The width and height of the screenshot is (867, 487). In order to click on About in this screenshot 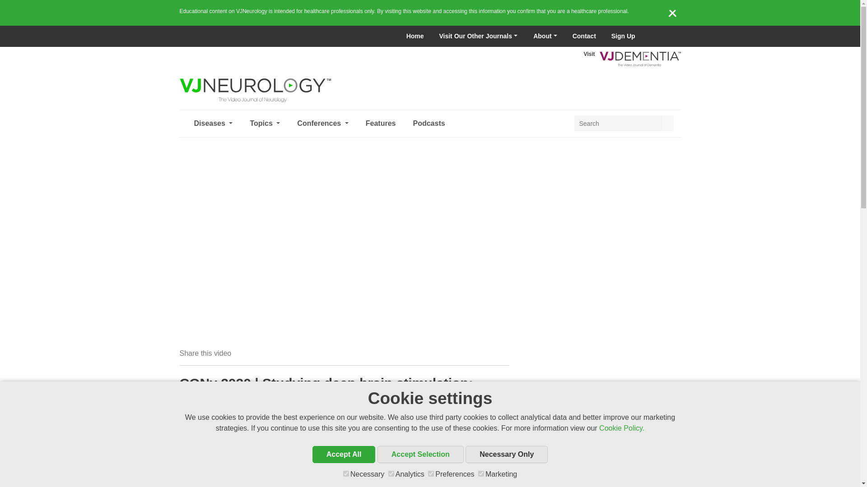, I will do `click(545, 36)`.